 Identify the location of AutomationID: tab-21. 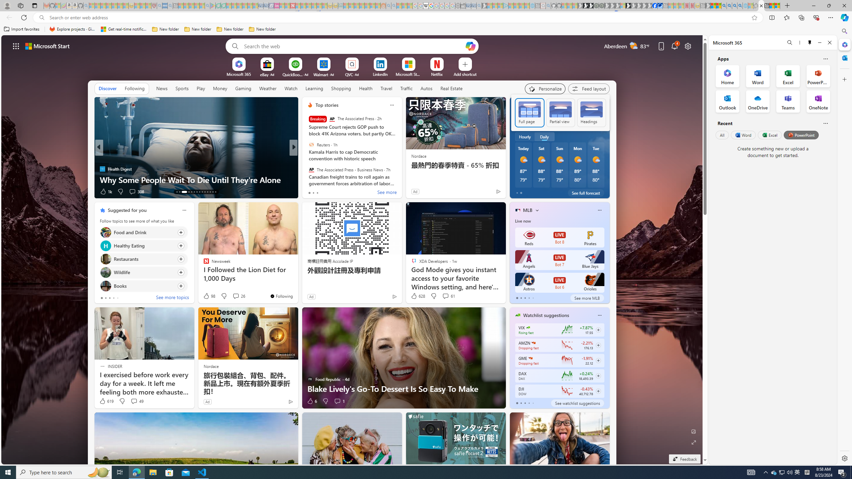
(202, 192).